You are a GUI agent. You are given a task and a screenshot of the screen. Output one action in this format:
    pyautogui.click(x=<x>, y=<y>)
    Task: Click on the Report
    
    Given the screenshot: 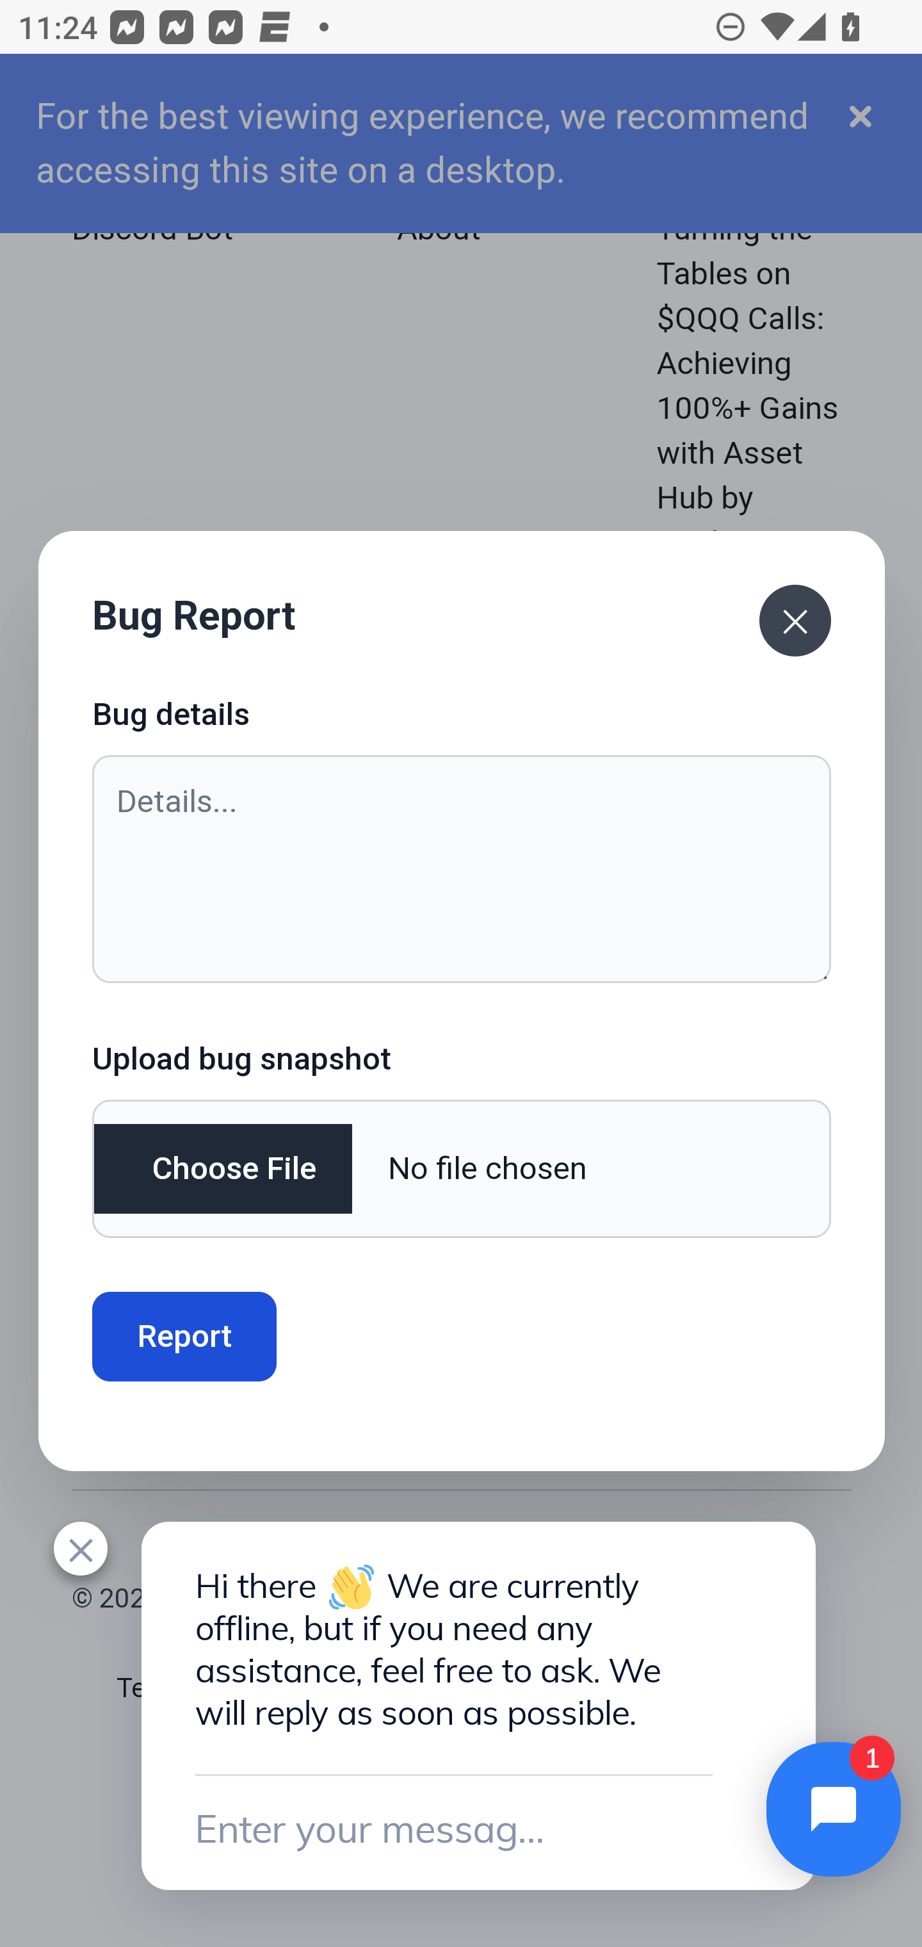 What is the action you would take?
    pyautogui.click(x=184, y=1336)
    